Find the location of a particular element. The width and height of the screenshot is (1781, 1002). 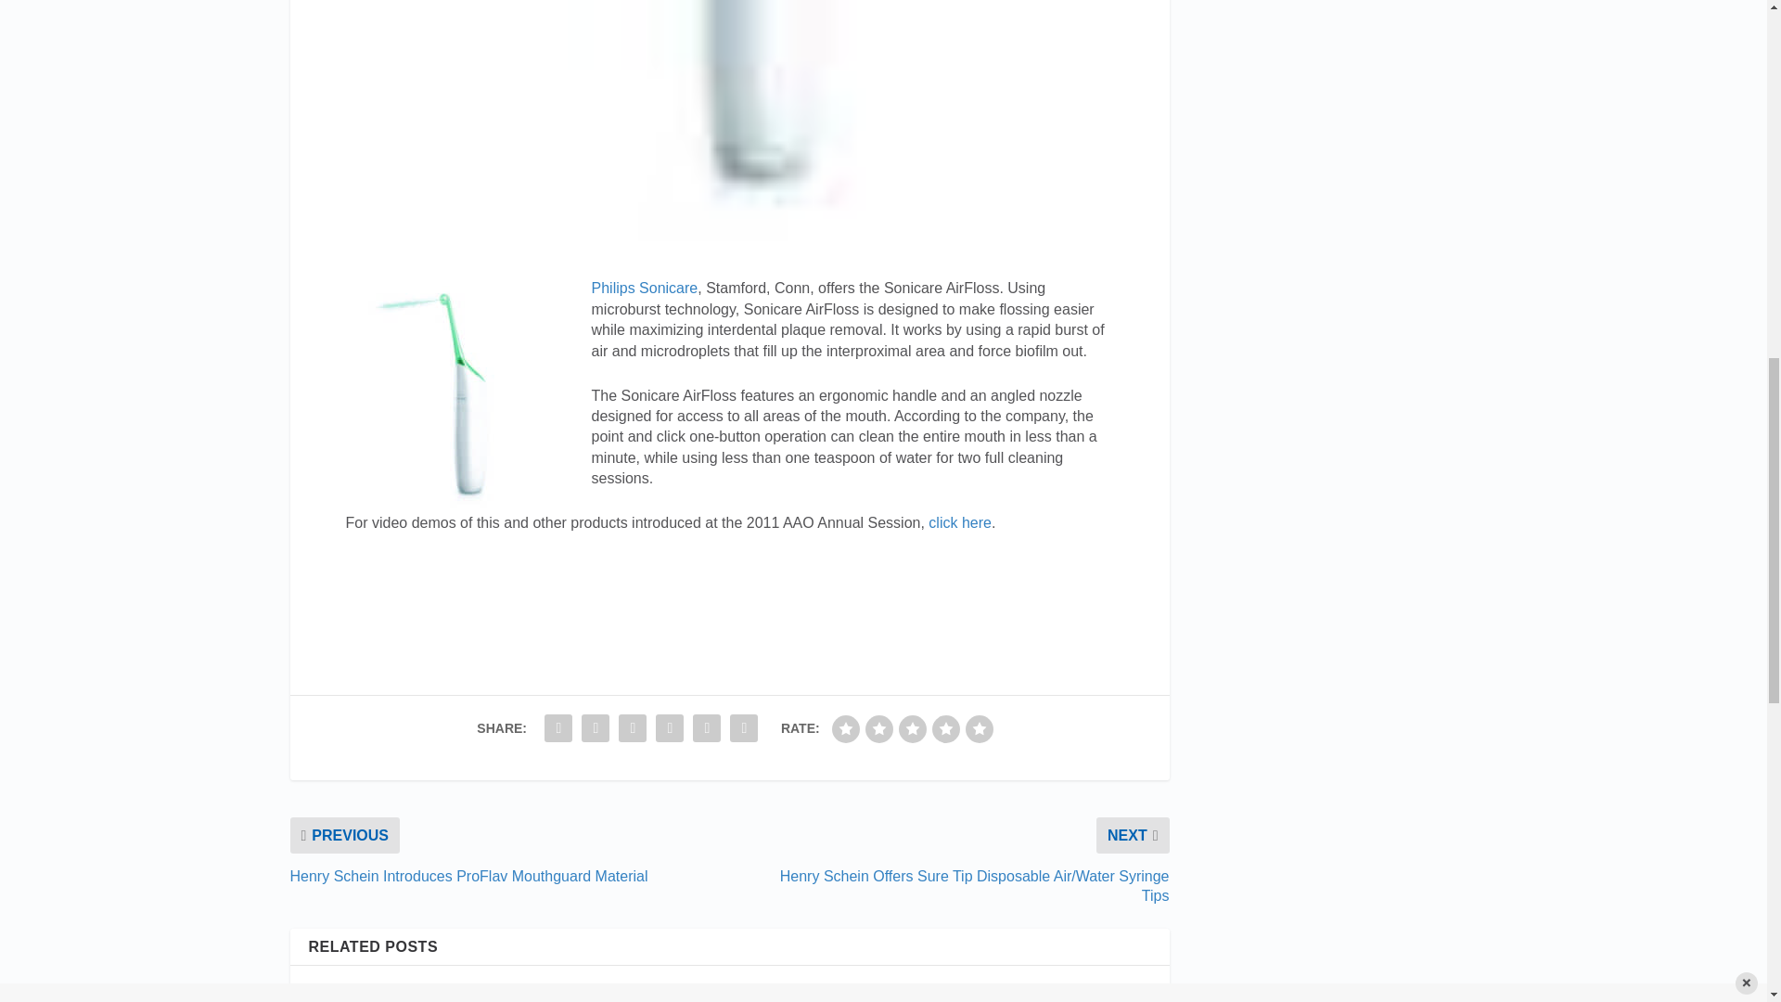

bad is located at coordinates (846, 729).